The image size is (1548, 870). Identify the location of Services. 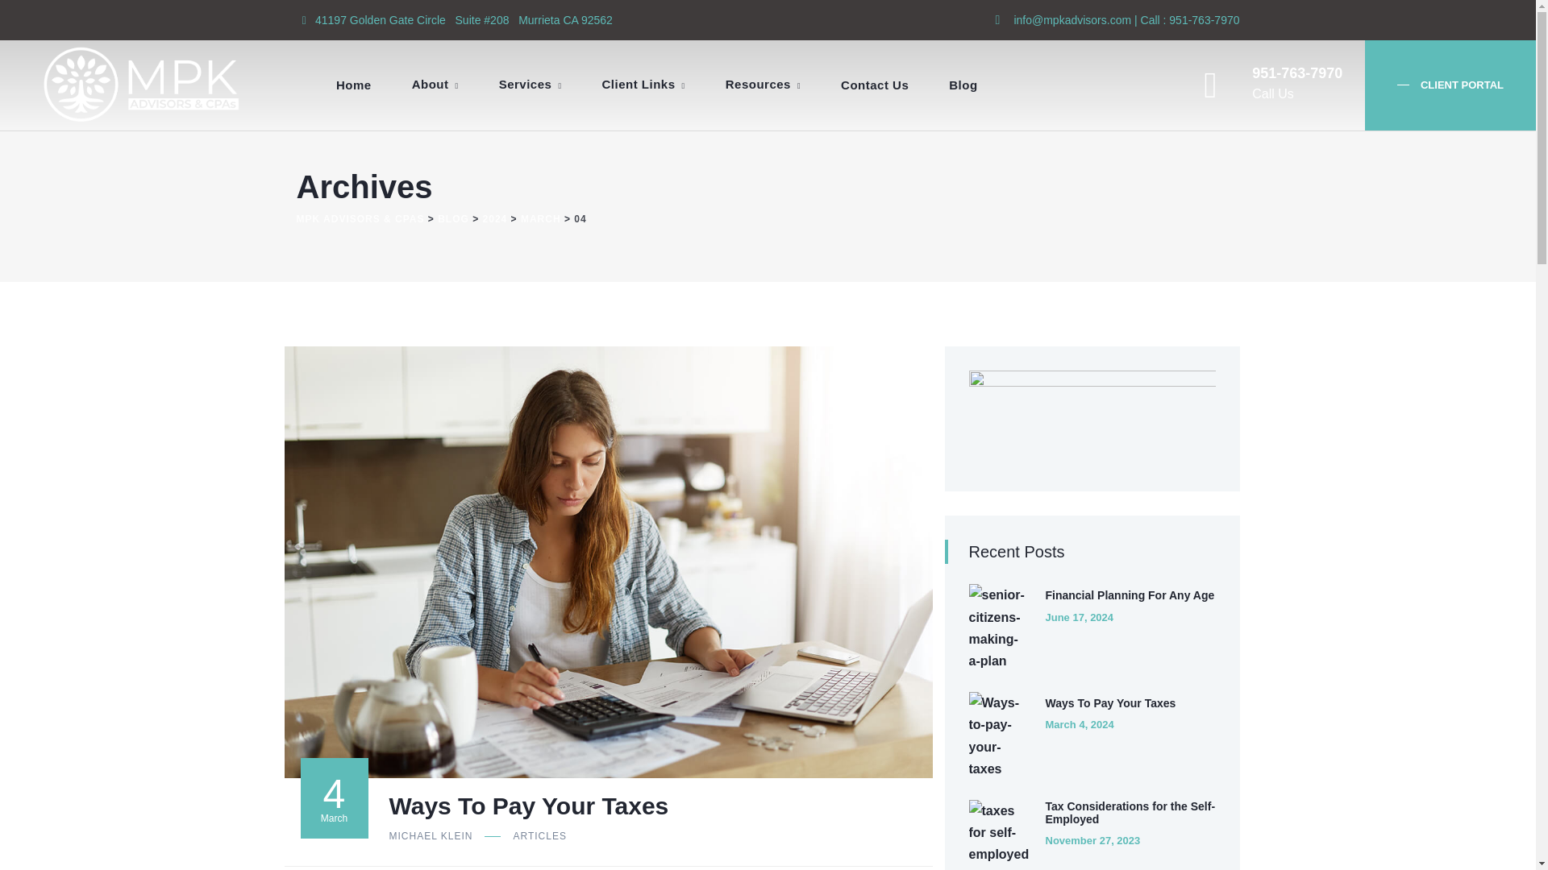
(531, 85).